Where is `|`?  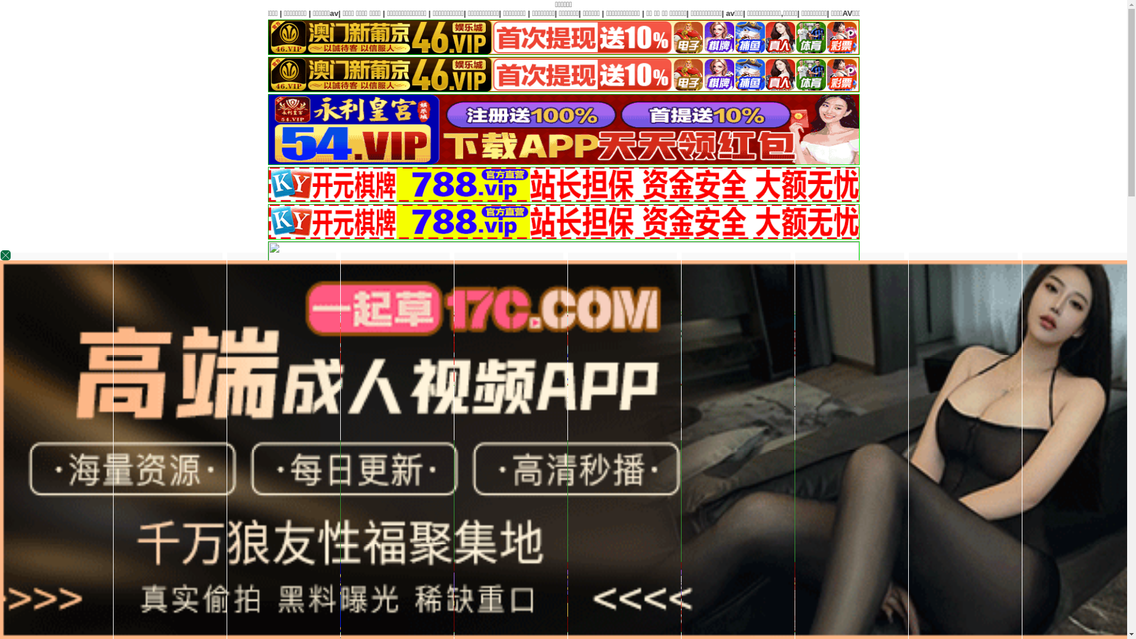 | is located at coordinates (740, 541).